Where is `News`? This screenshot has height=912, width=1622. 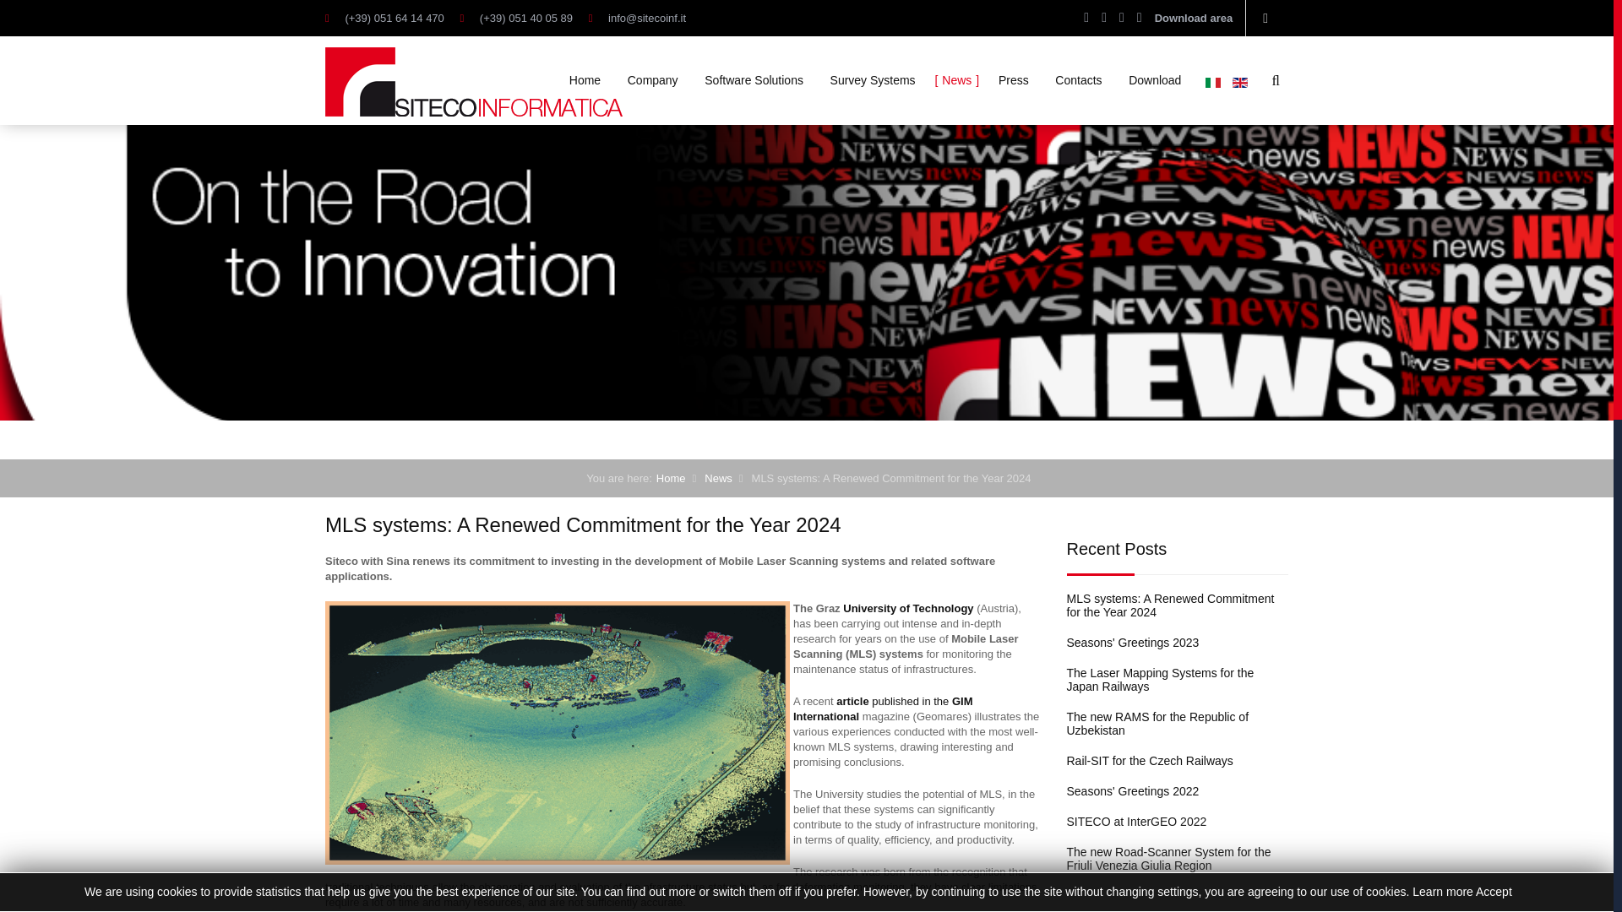
News is located at coordinates (718, 478).